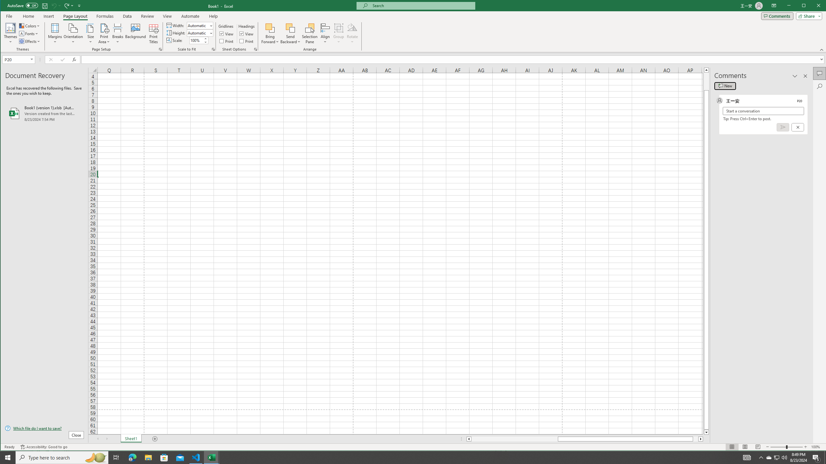  What do you see at coordinates (825, 458) in the screenshot?
I see `Show desktop` at bounding box center [825, 458].